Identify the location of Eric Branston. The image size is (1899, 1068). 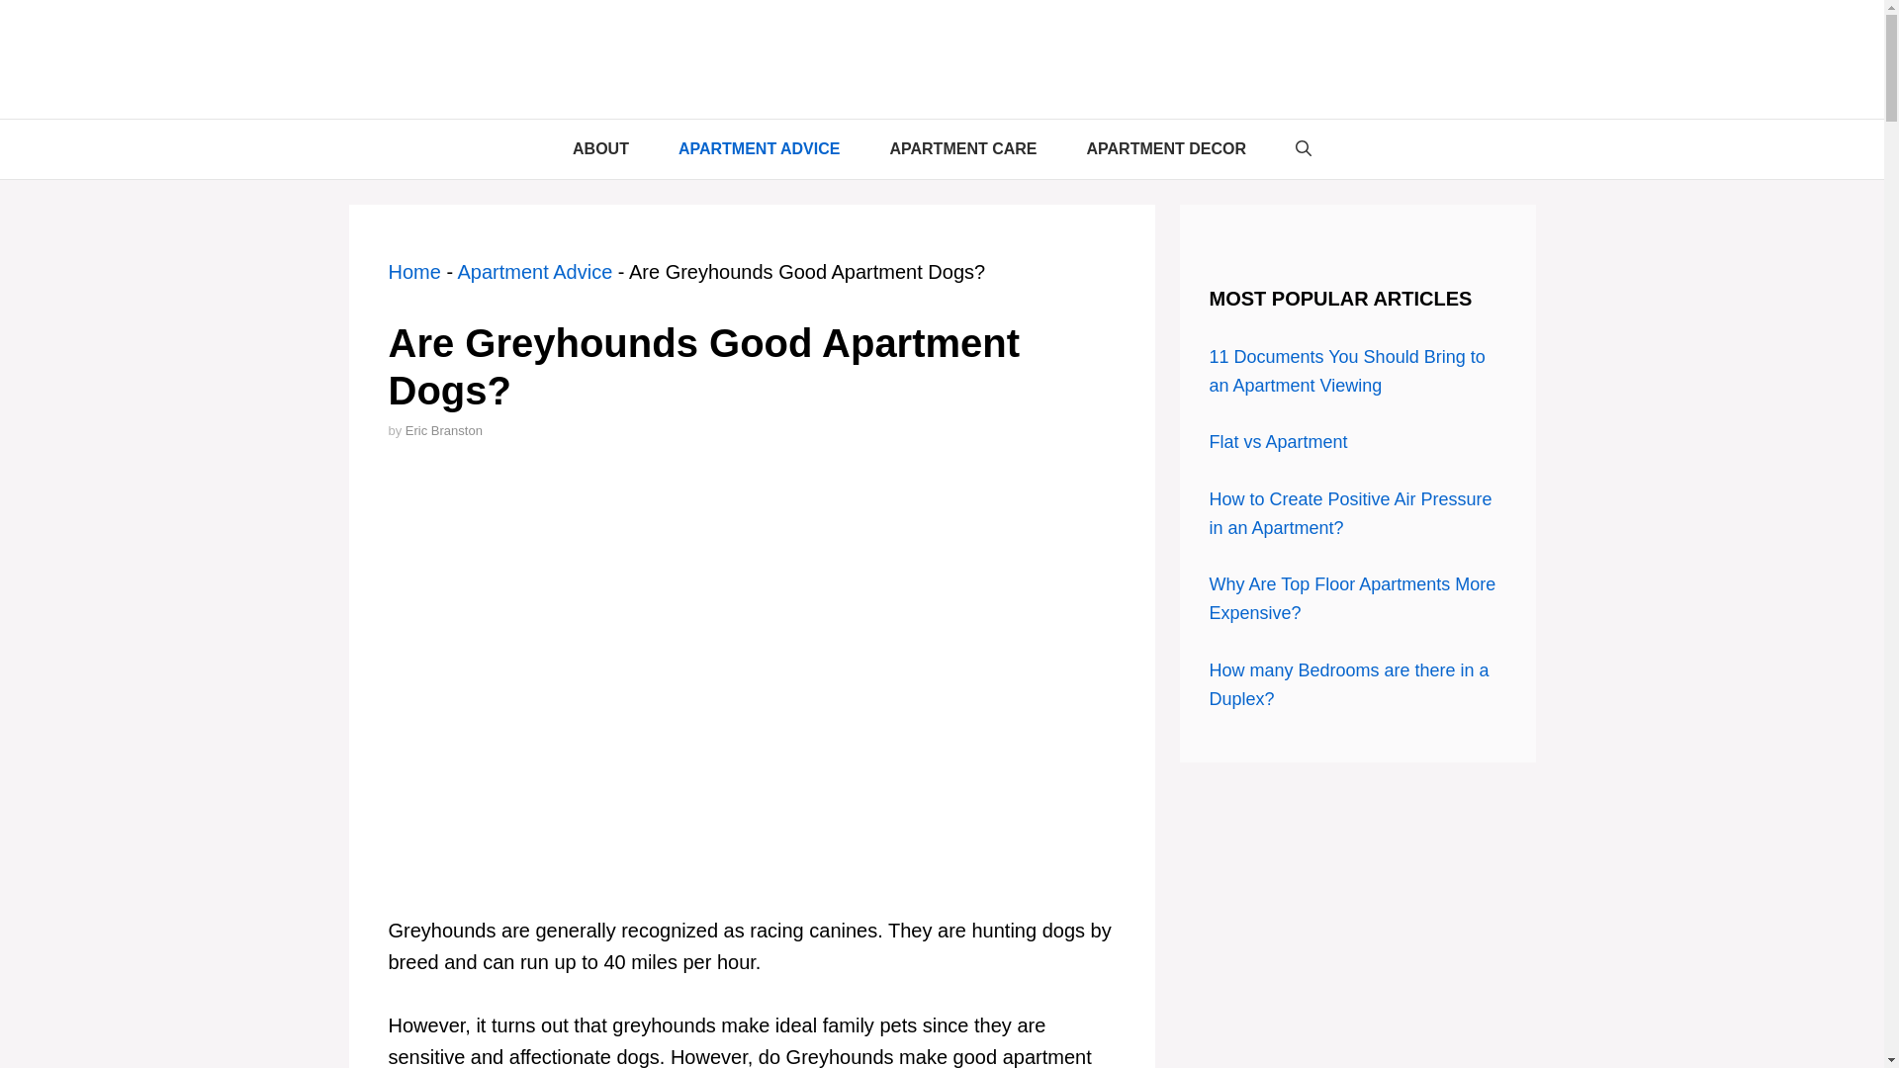
(443, 429).